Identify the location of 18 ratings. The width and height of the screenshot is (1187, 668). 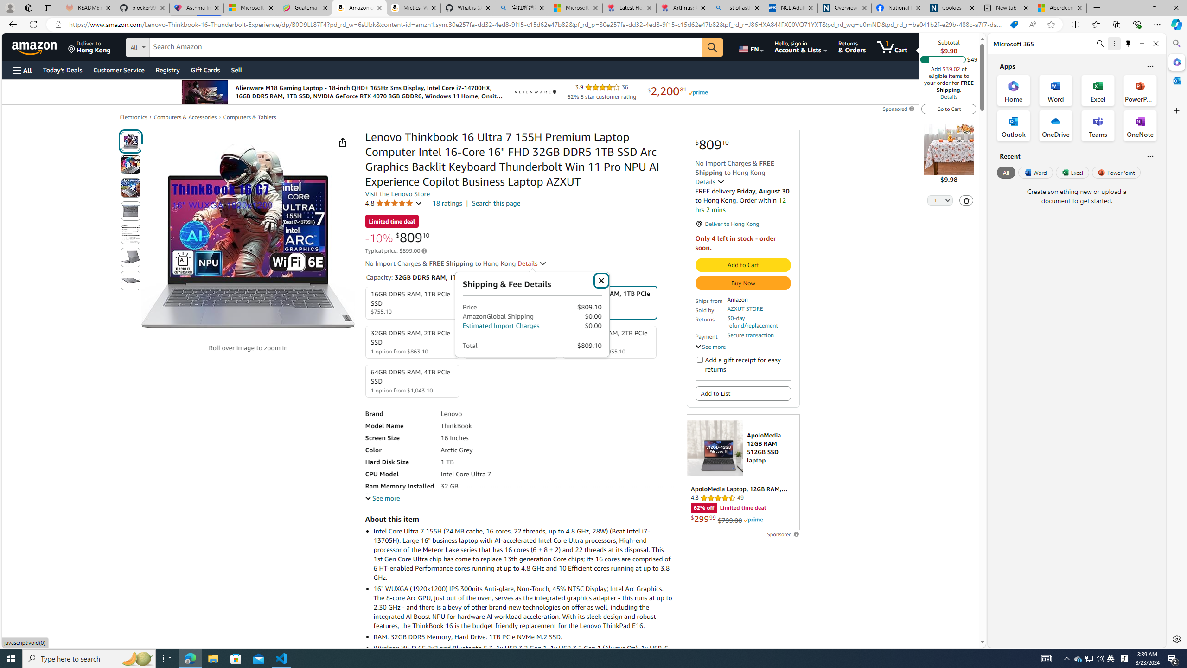
(447, 203).